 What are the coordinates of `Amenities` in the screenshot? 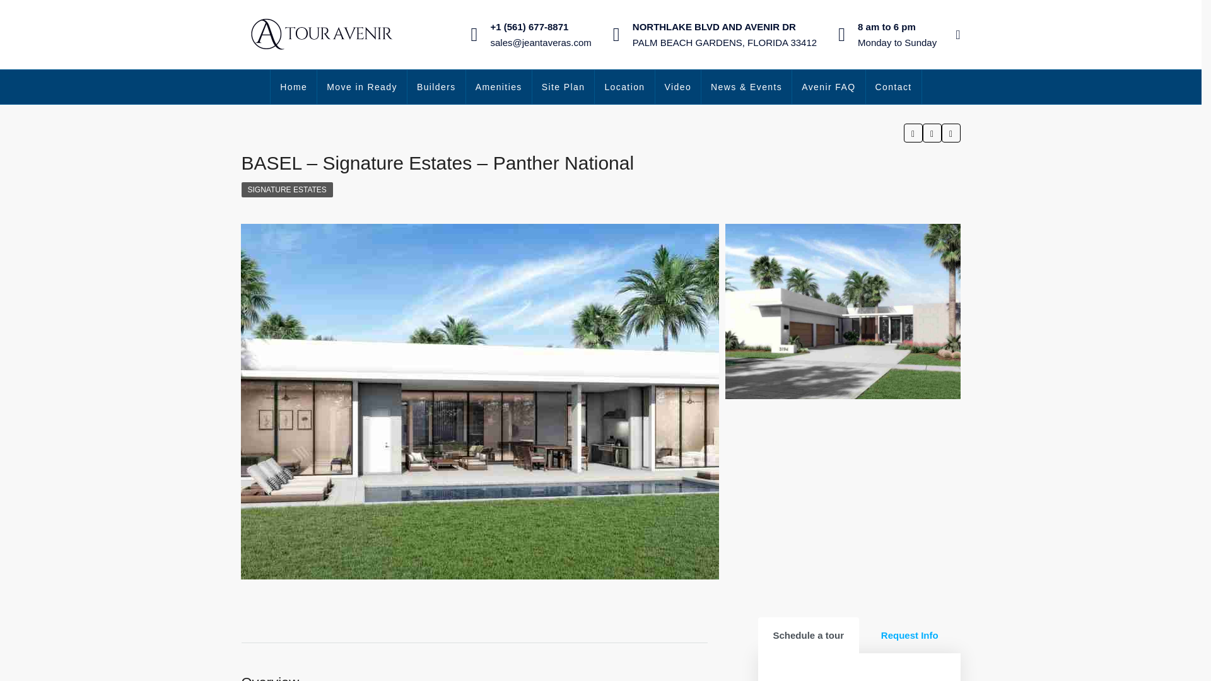 It's located at (498, 87).